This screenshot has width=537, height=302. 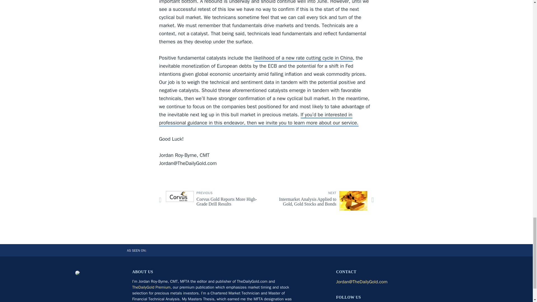 What do you see at coordinates (210, 200) in the screenshot?
I see `TheDailyGold Premium` at bounding box center [210, 200].